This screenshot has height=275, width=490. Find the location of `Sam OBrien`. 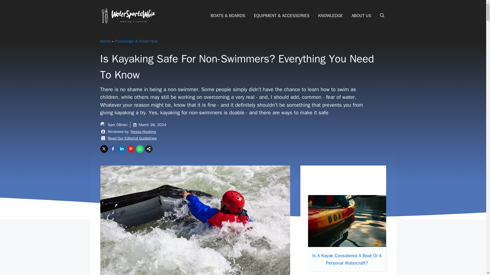

Sam OBrien is located at coordinates (117, 125).